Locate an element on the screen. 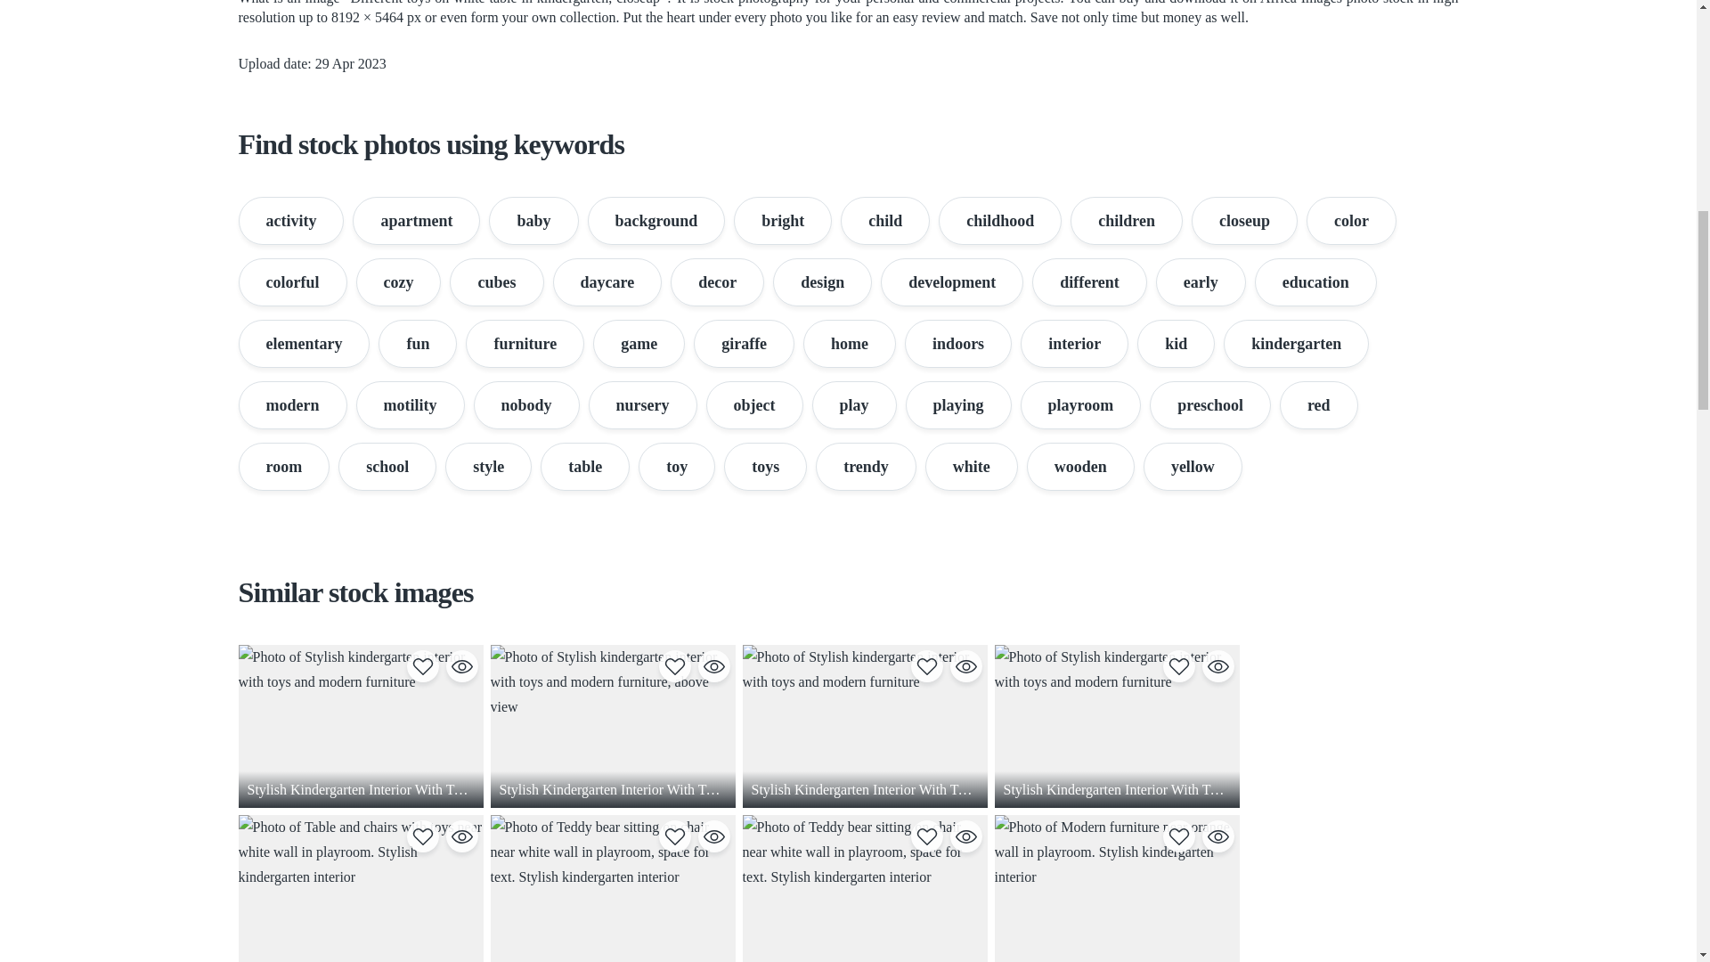 Image resolution: width=1710 pixels, height=962 pixels. decor is located at coordinates (717, 282).